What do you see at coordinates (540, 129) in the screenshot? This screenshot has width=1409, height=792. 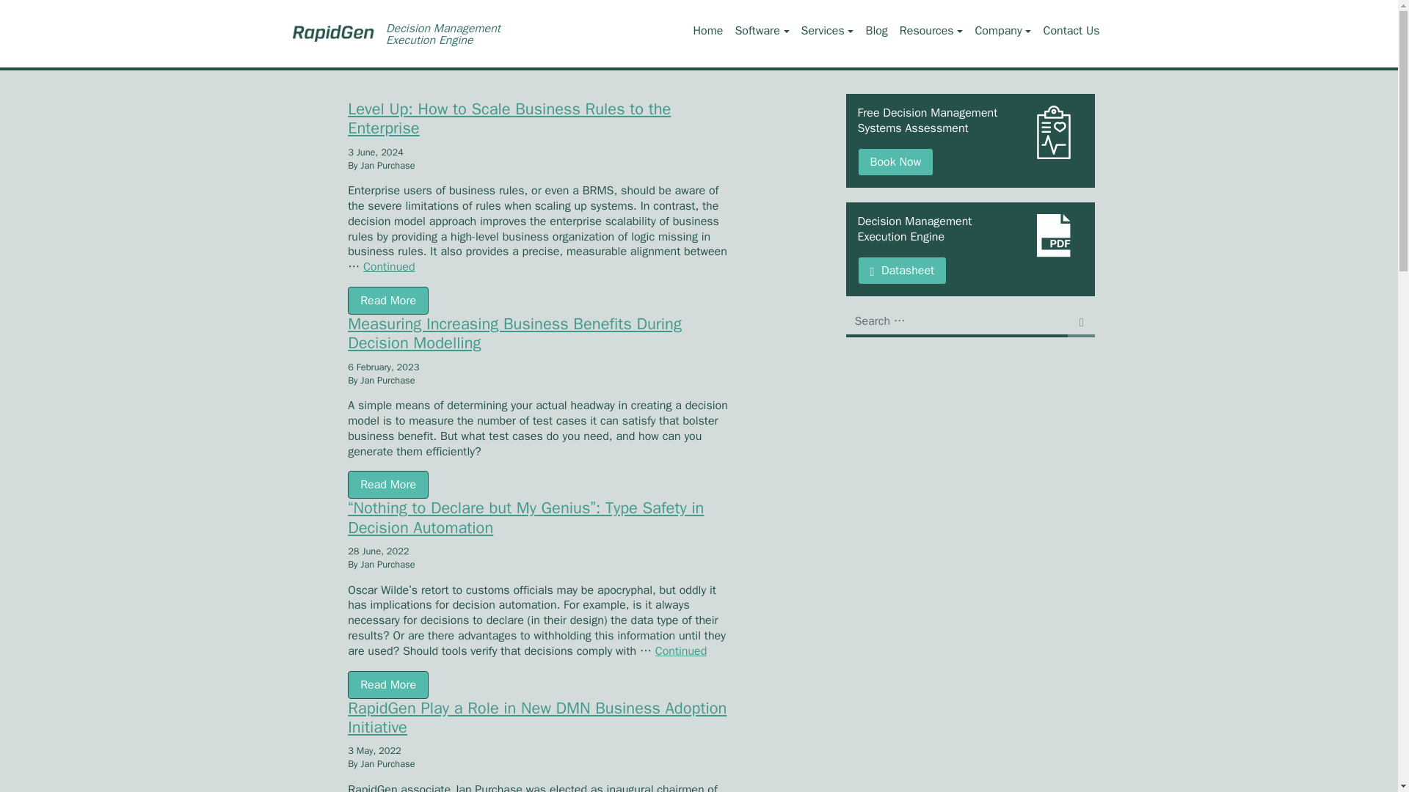 I see `Level Up: How to Scale Business Rules to the Enterprise` at bounding box center [540, 129].